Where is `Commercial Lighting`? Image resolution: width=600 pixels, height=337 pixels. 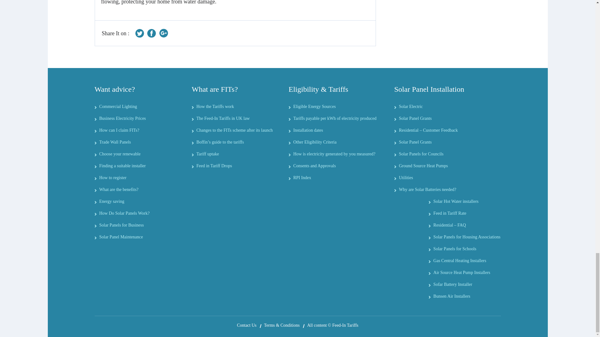
Commercial Lighting is located at coordinates (118, 106).